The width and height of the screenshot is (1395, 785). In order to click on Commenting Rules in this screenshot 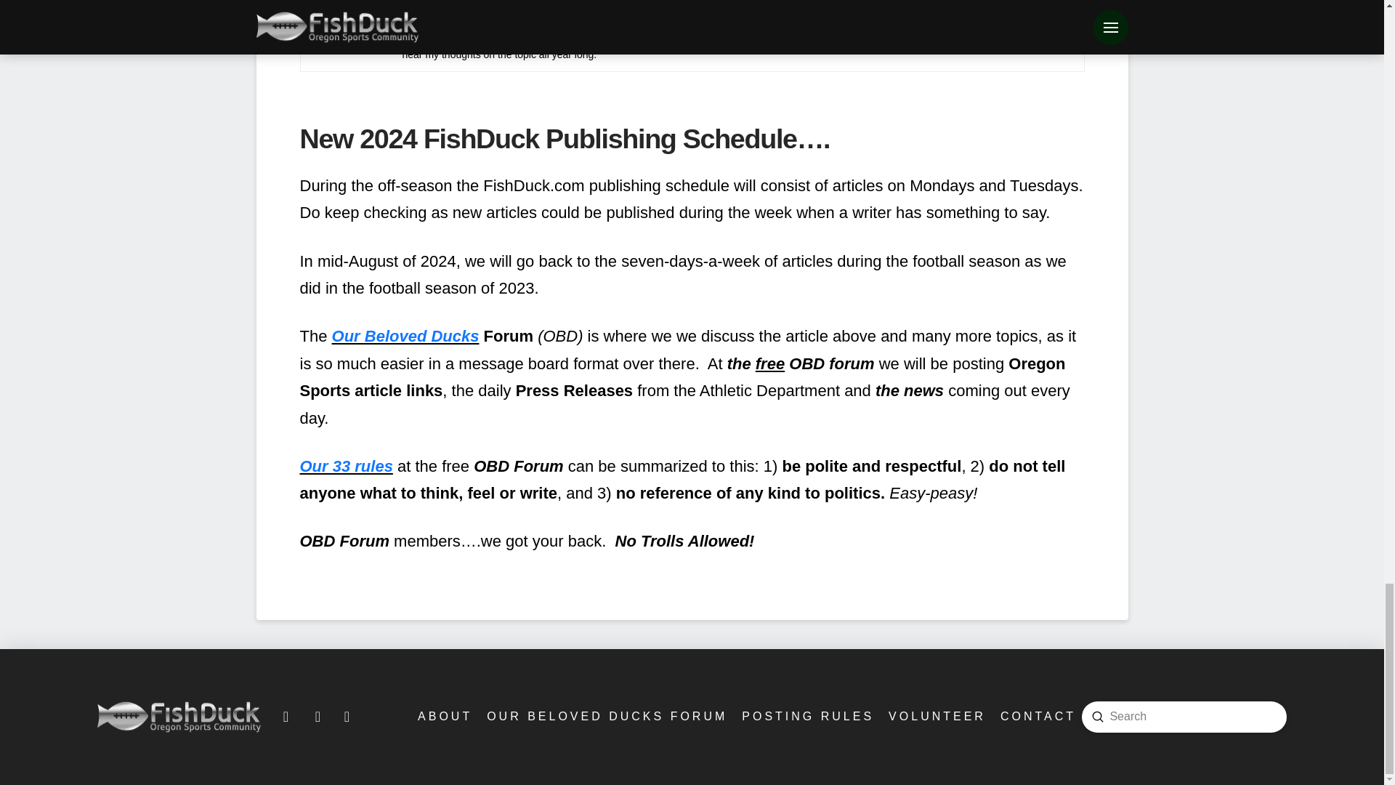, I will do `click(806, 716)`.